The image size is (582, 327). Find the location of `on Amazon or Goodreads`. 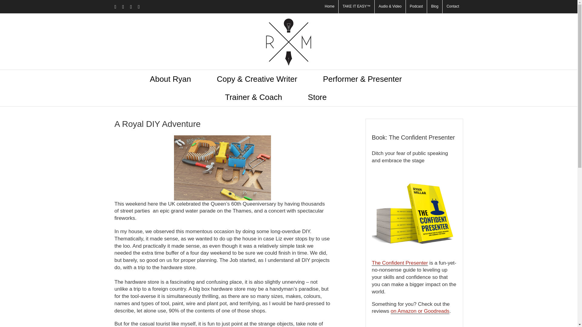

on Amazon or Goodreads is located at coordinates (420, 311).